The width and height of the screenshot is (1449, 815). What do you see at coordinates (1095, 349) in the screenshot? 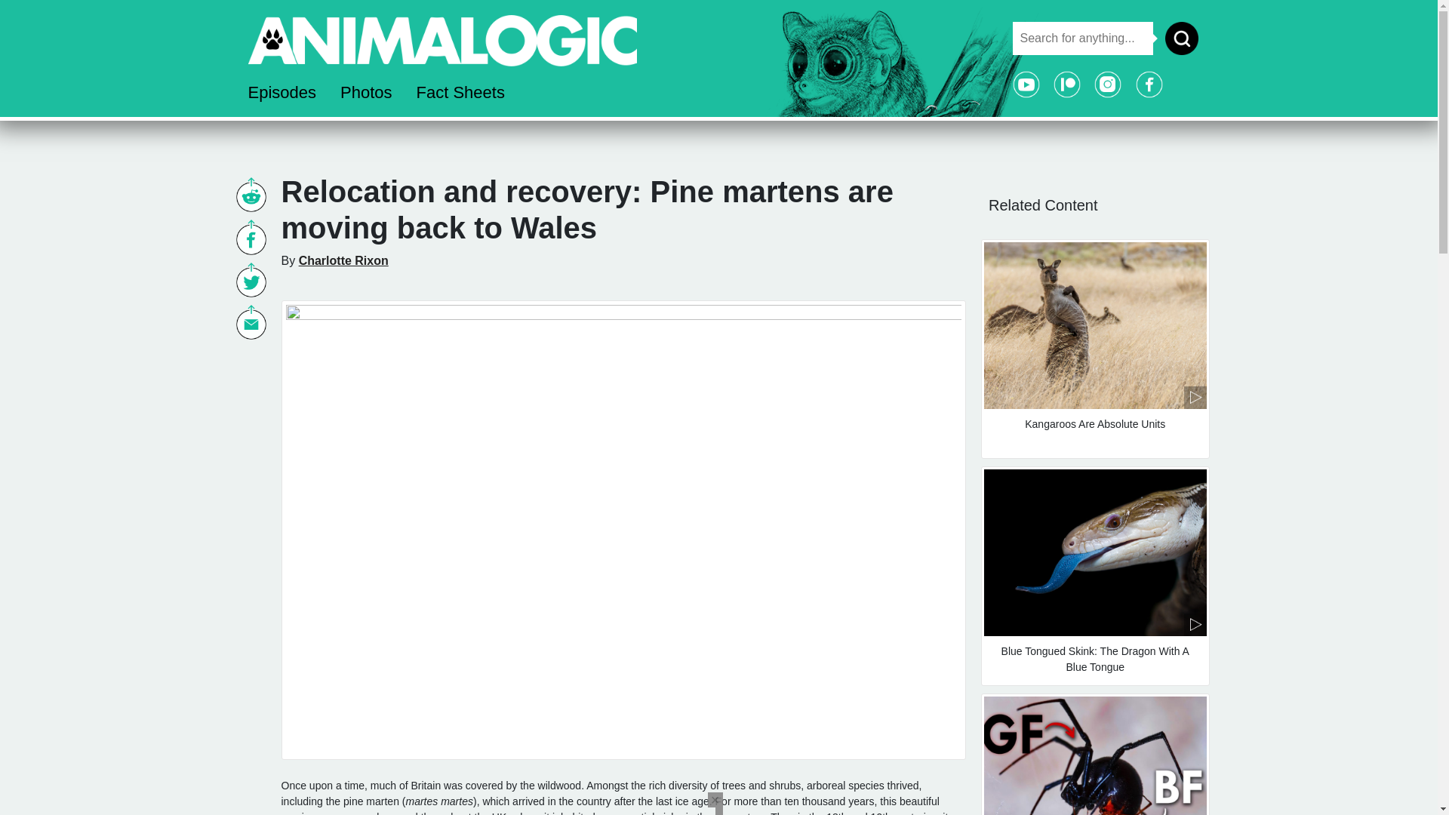
I see `Kangaroos Are Absolute Units` at bounding box center [1095, 349].